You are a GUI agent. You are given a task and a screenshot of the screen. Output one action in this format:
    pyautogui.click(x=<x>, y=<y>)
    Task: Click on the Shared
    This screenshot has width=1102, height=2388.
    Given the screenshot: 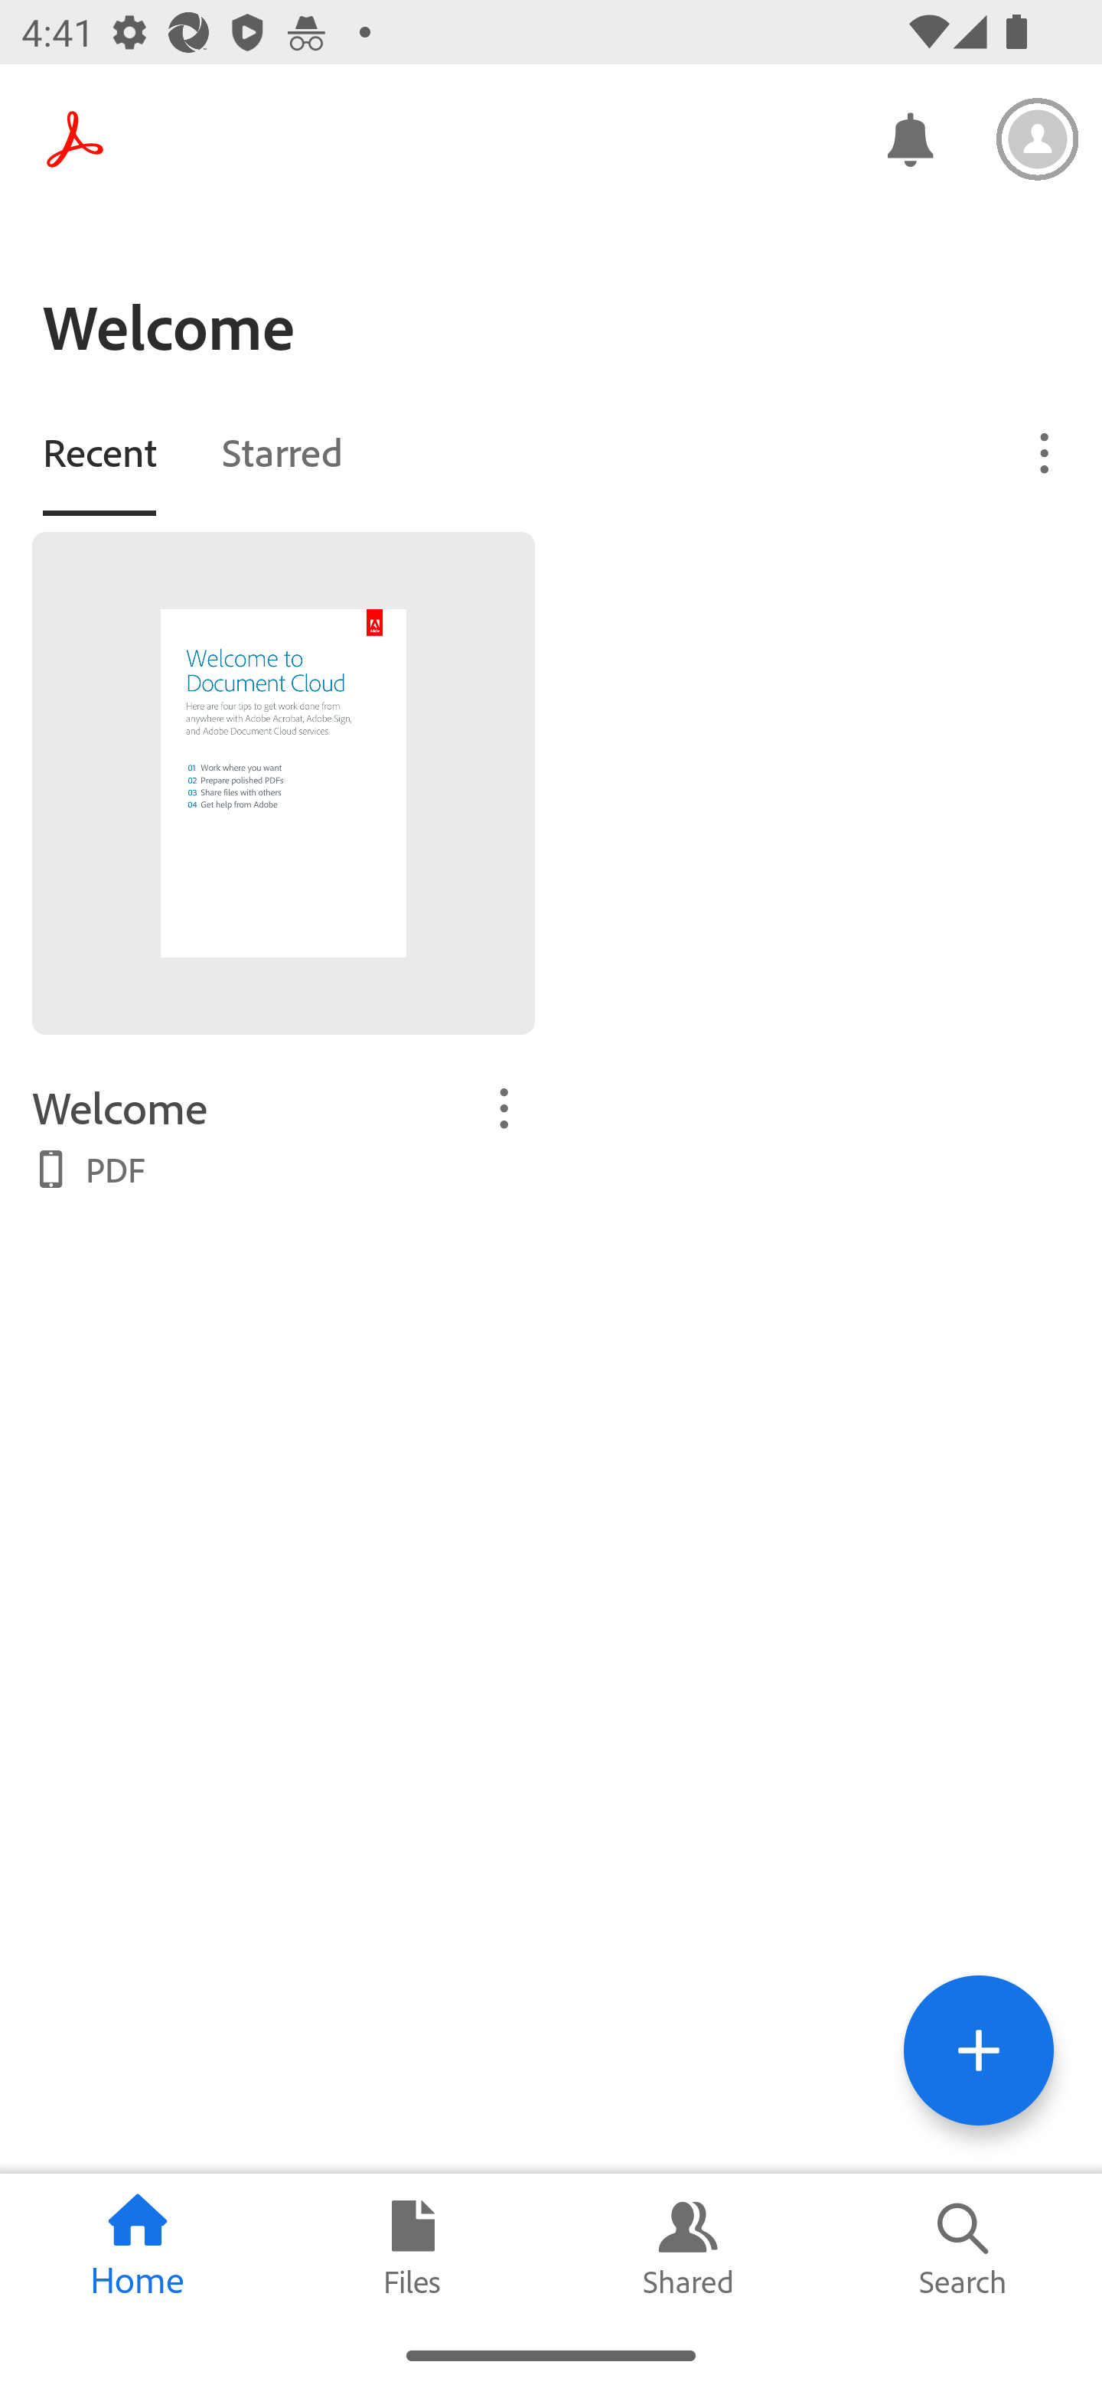 What is the action you would take?
    pyautogui.click(x=689, y=2248)
    